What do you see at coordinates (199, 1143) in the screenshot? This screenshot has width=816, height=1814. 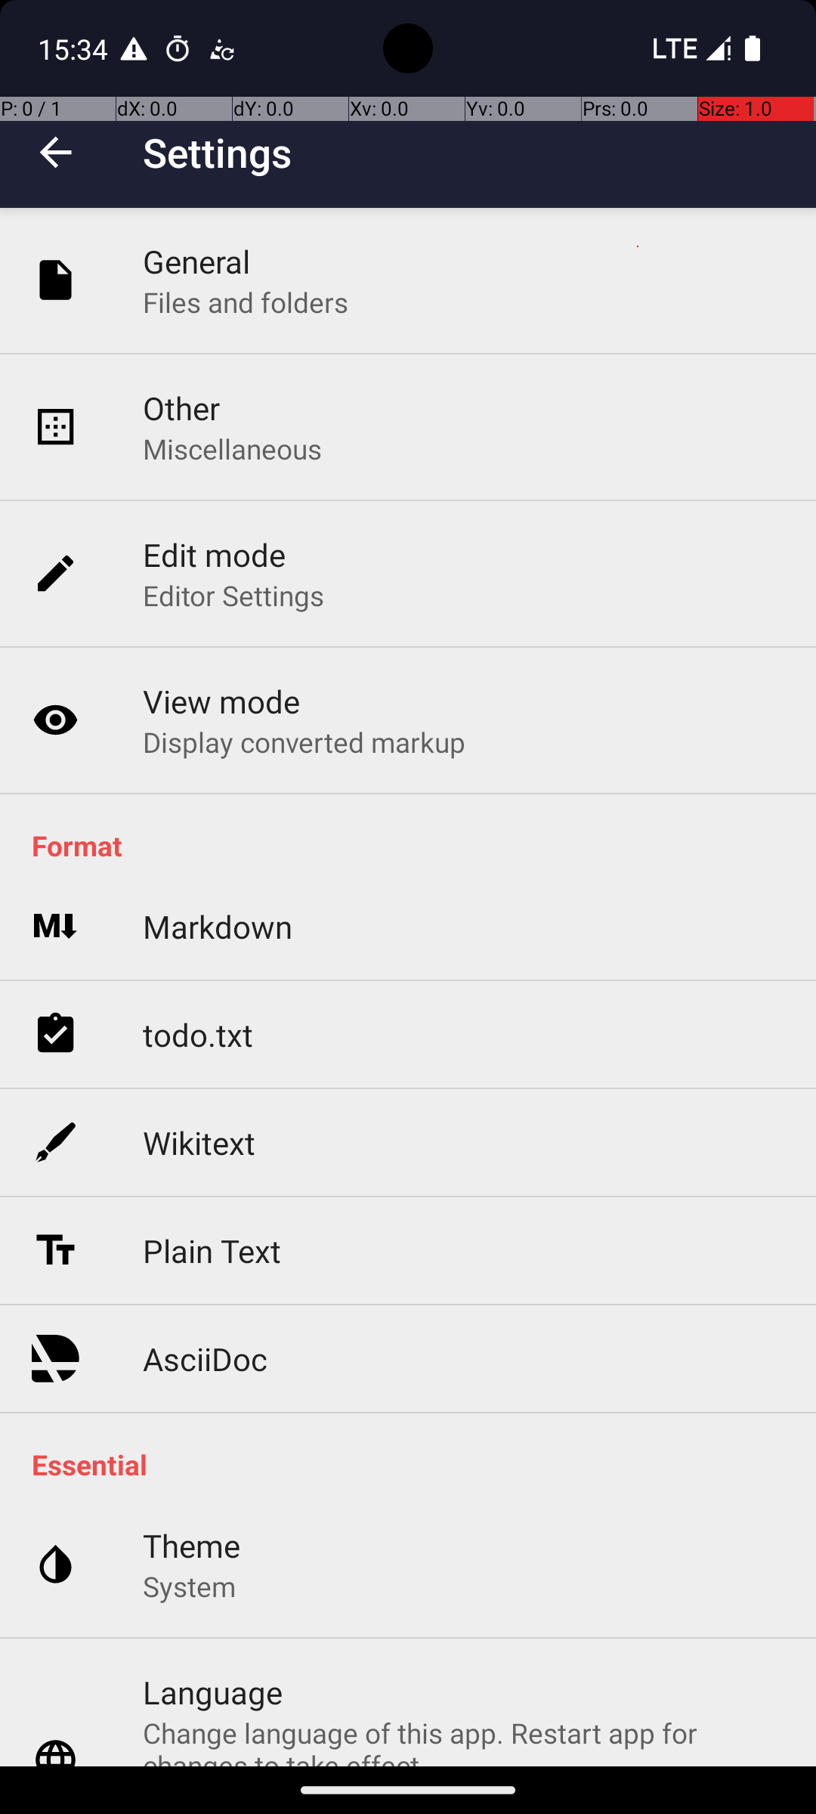 I see `Wikitext` at bounding box center [199, 1143].